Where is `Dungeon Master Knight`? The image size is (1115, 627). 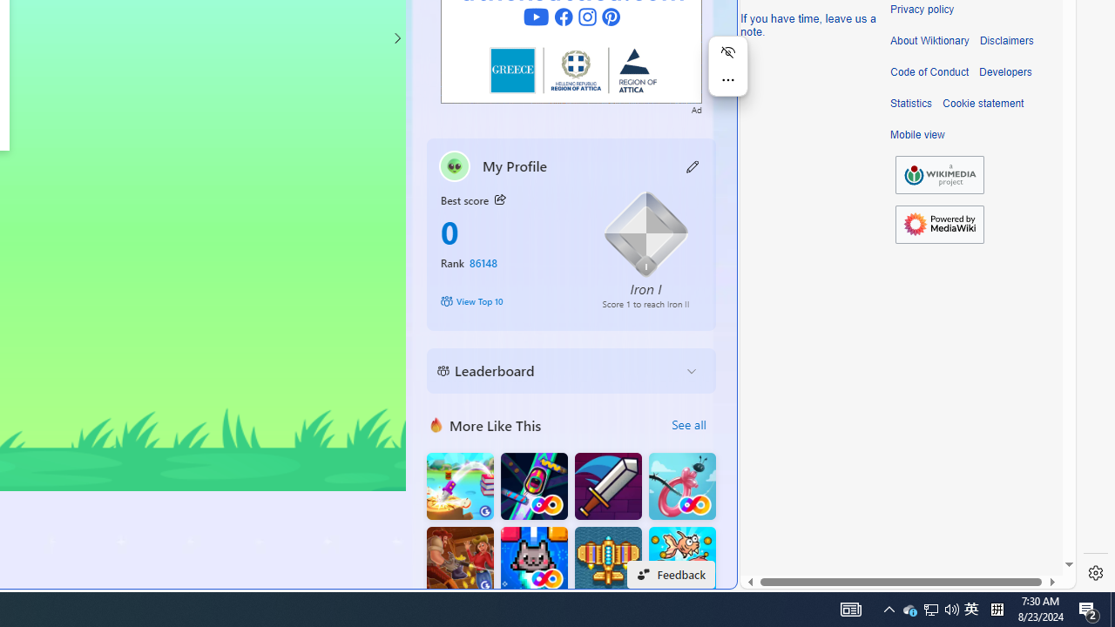 Dungeon Master Knight is located at coordinates (608, 486).